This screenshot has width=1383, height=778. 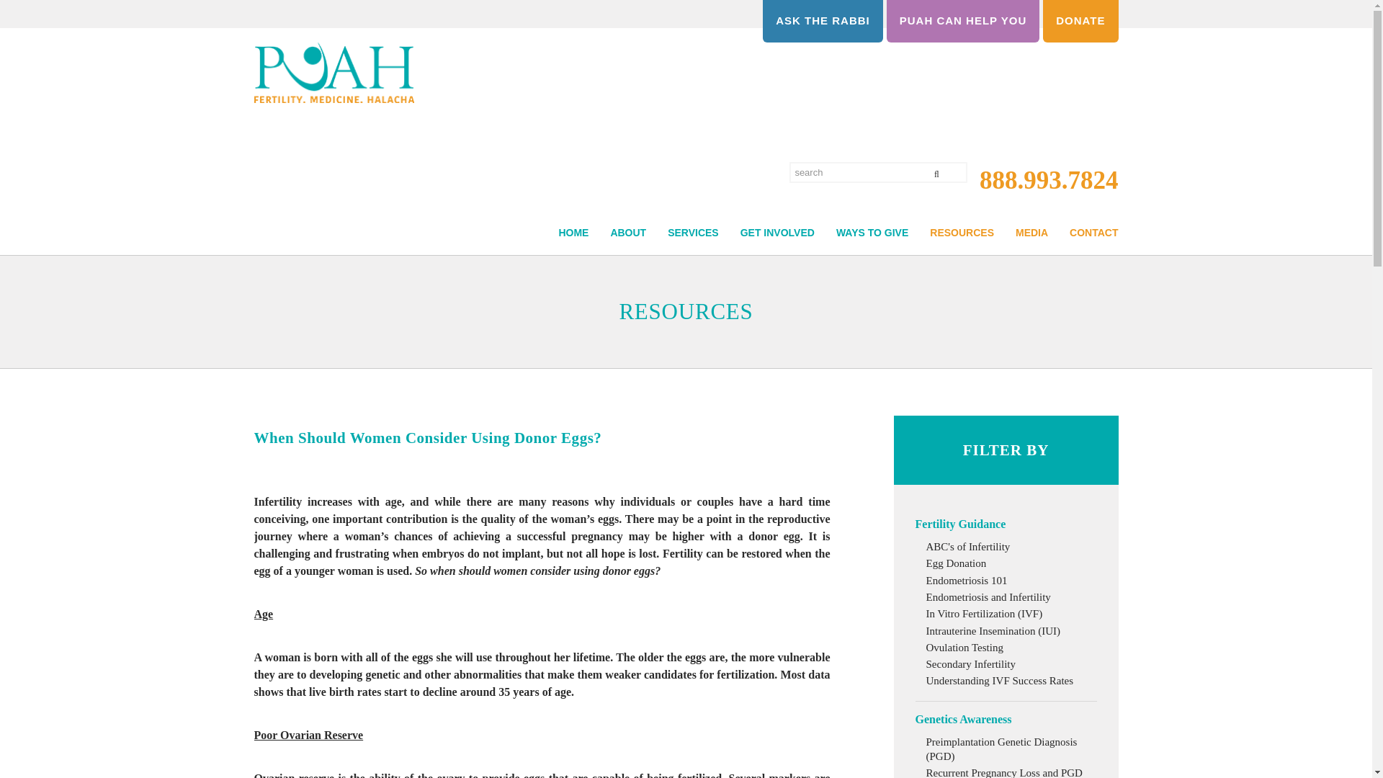 What do you see at coordinates (861, 261) in the screenshot?
I see `Donate` at bounding box center [861, 261].